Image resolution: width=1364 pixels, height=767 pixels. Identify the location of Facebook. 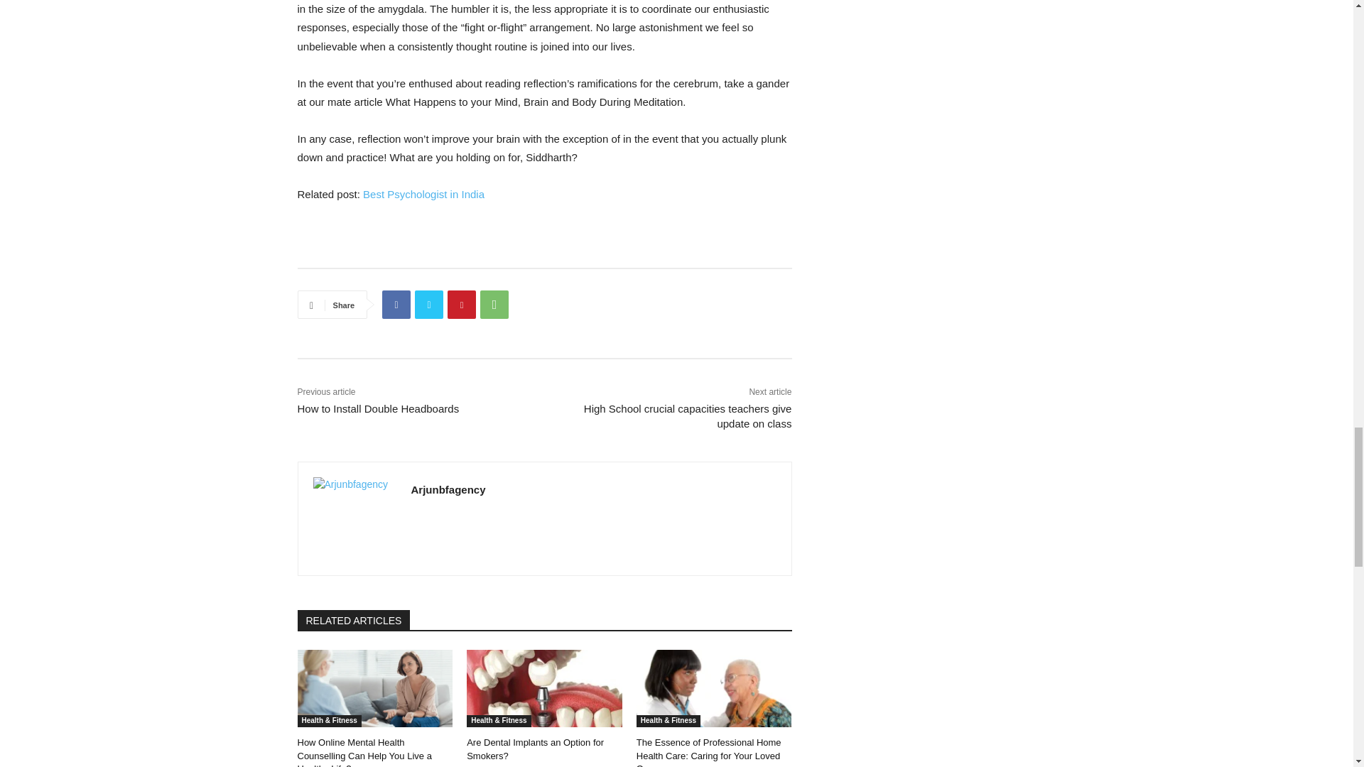
(396, 305).